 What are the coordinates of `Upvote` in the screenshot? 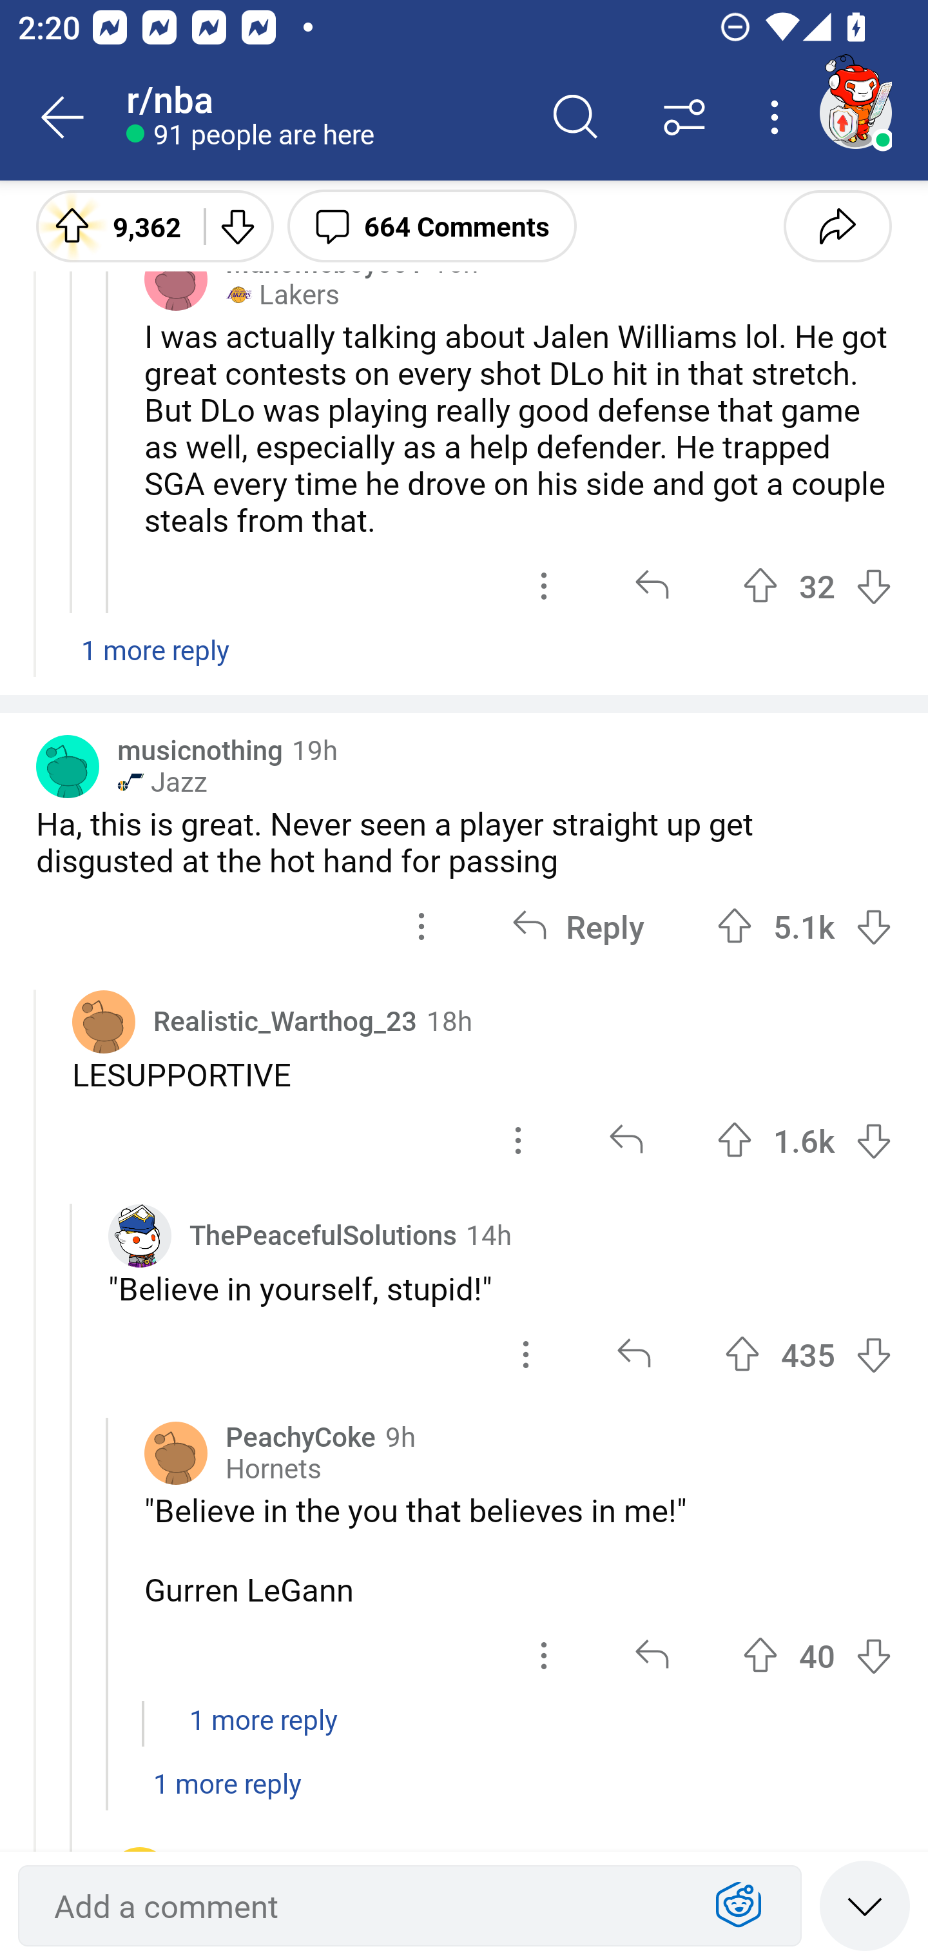 It's located at (760, 1656).